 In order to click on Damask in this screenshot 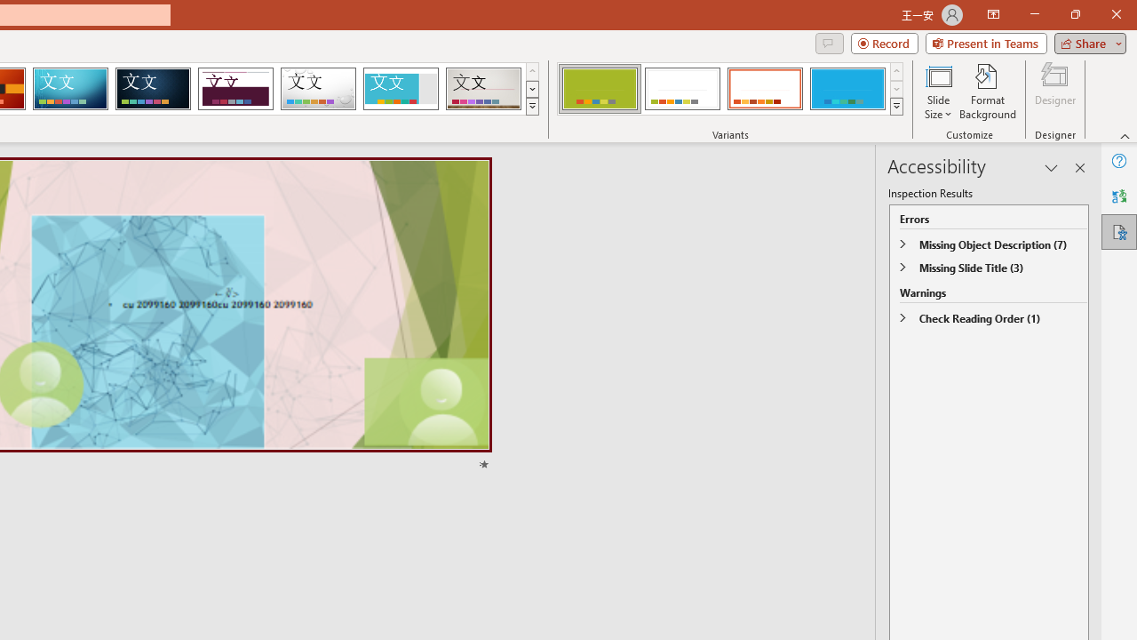, I will do `click(153, 89)`.